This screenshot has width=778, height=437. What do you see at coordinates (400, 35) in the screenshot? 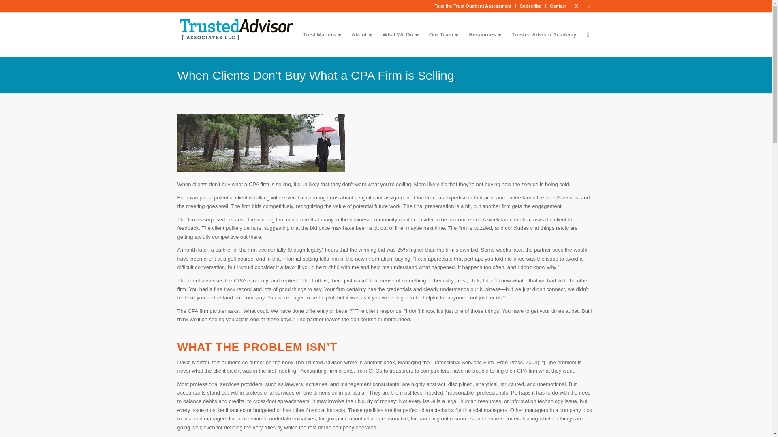
I see `What We Do` at bounding box center [400, 35].